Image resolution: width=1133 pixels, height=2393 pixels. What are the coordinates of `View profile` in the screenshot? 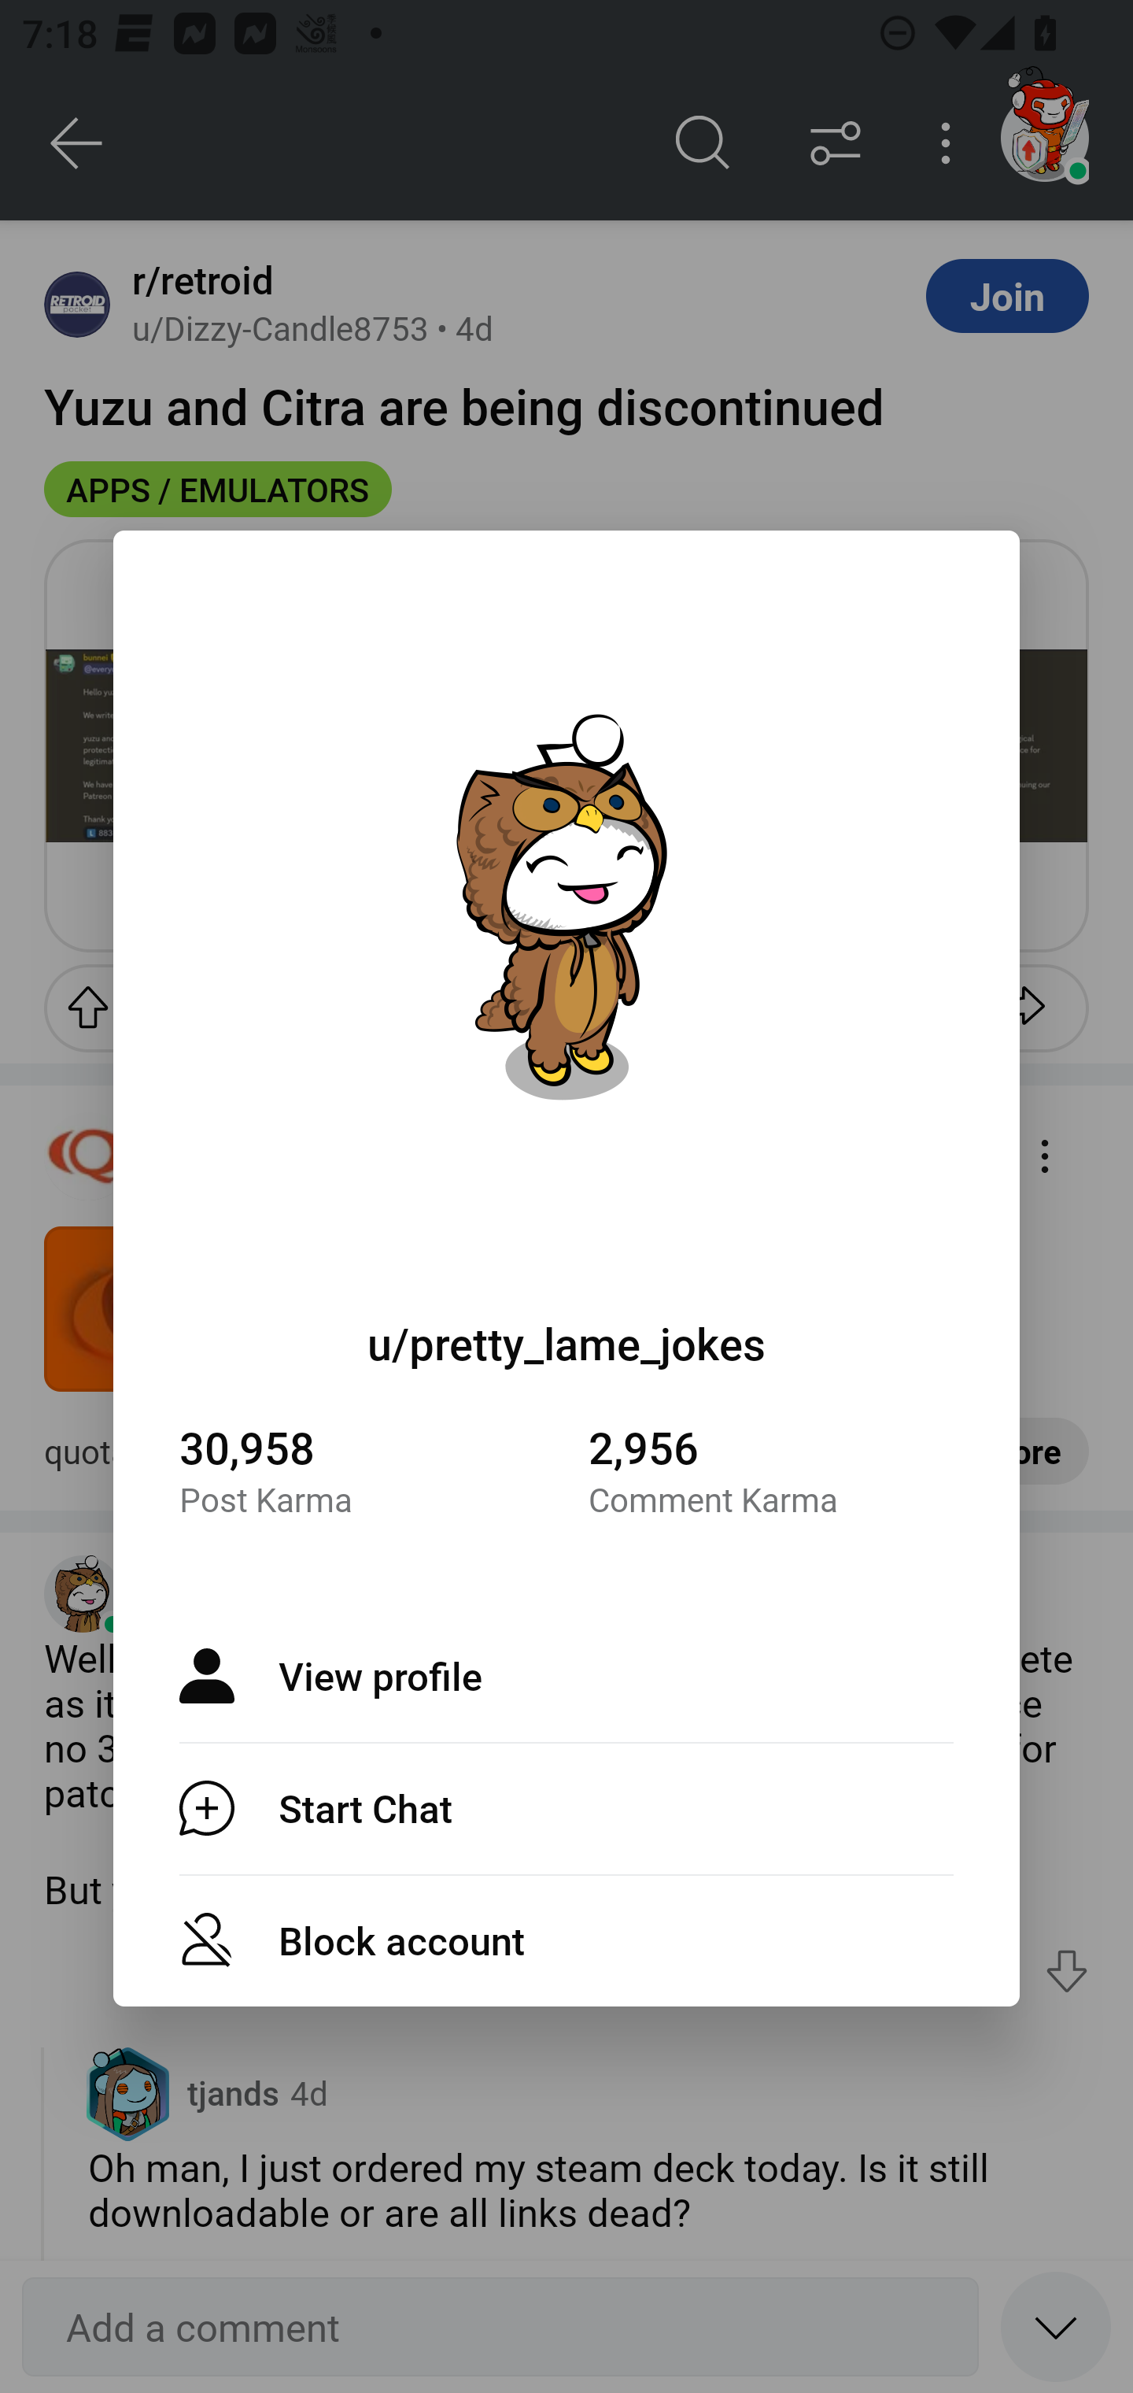 It's located at (566, 1676).